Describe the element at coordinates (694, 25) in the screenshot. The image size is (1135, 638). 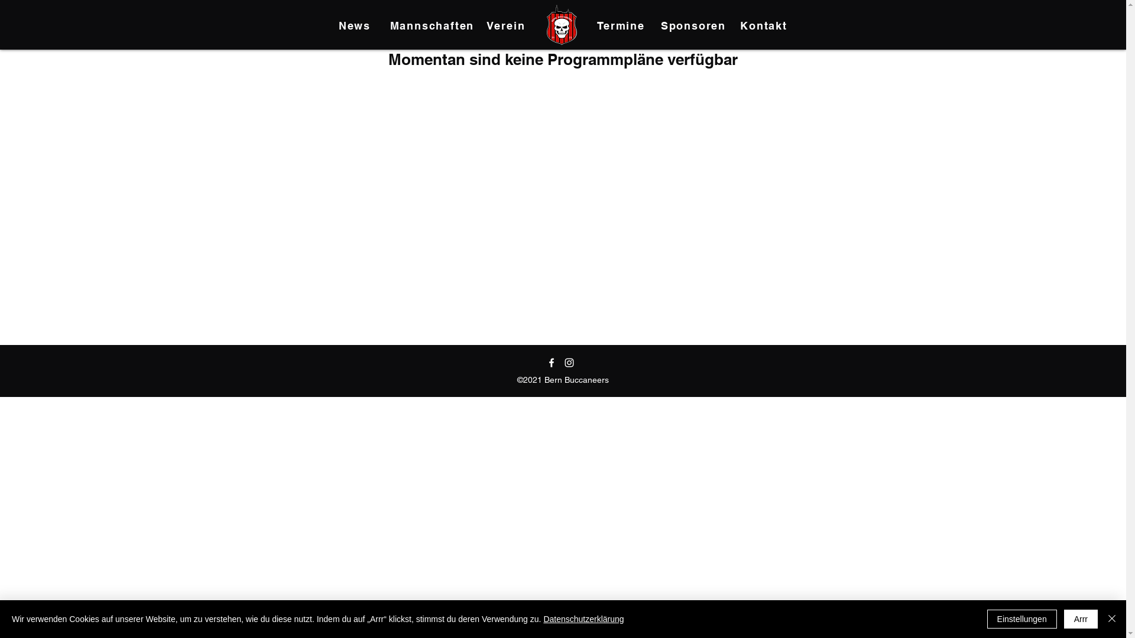
I see `Sponsoren` at that location.